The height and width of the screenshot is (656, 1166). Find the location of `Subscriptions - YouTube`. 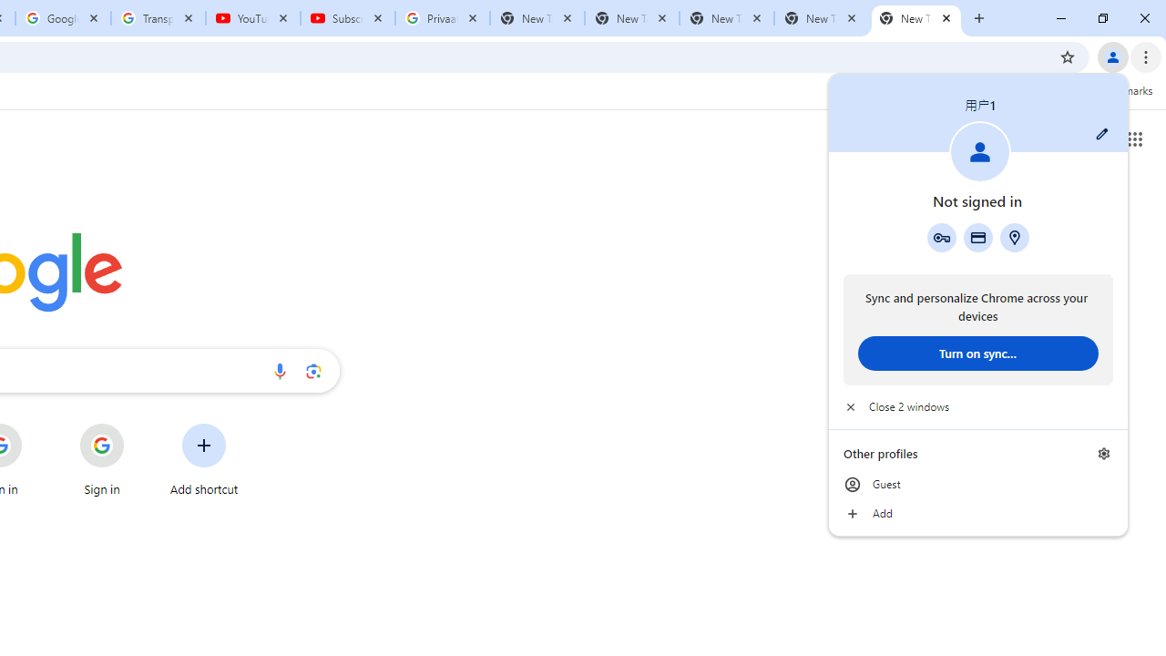

Subscriptions - YouTube is located at coordinates (348, 18).